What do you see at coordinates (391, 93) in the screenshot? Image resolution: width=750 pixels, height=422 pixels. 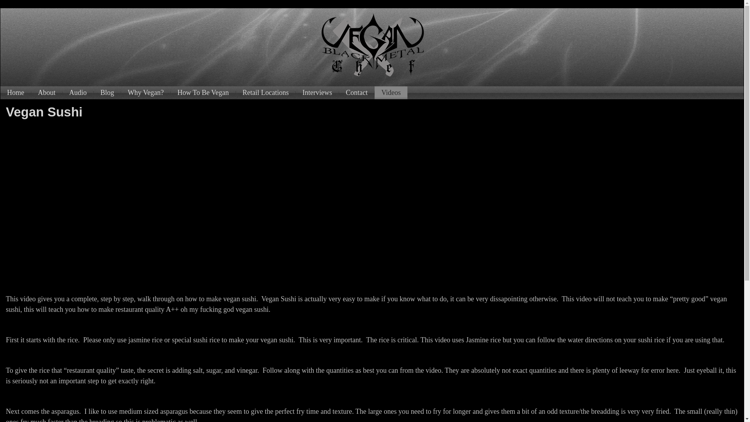 I see `Videos` at bounding box center [391, 93].